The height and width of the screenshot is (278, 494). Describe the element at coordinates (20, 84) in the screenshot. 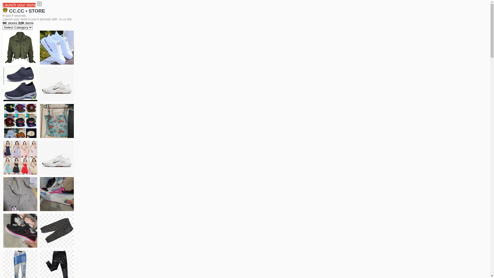

I see `shoes for boys` at that location.